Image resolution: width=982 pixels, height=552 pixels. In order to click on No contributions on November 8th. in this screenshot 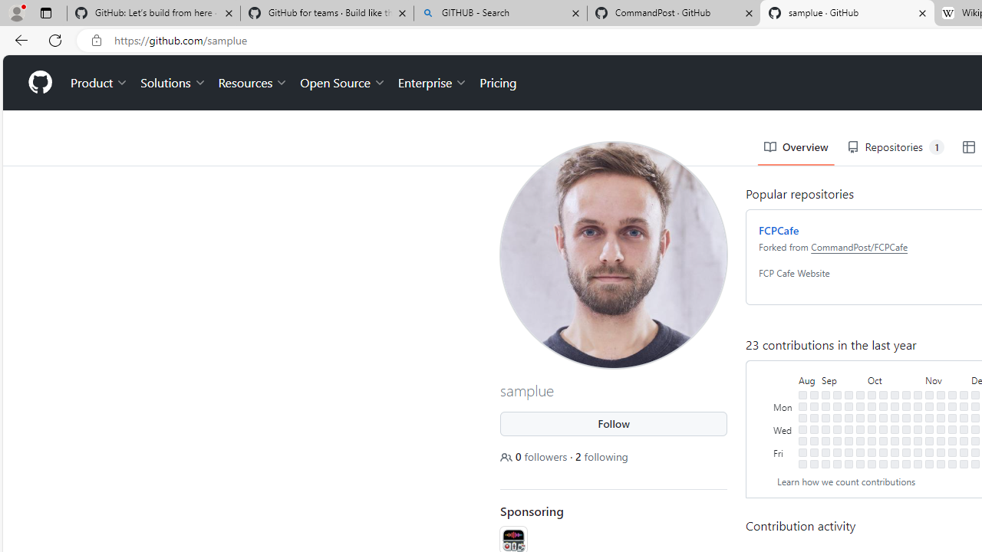, I will do `click(929, 429)`.